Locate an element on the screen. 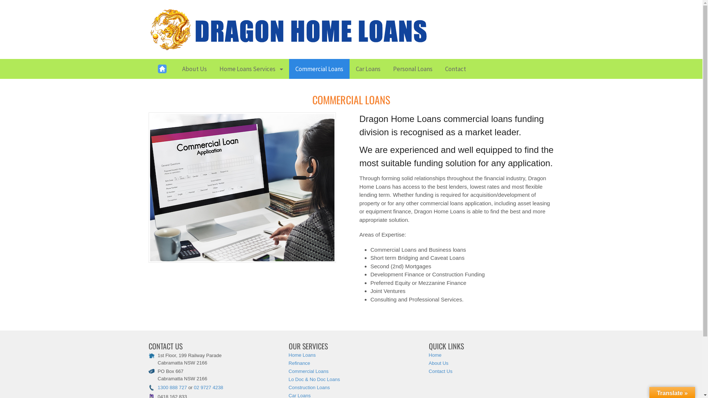 Image resolution: width=708 pixels, height=398 pixels. Home Loans is located at coordinates (302, 355).